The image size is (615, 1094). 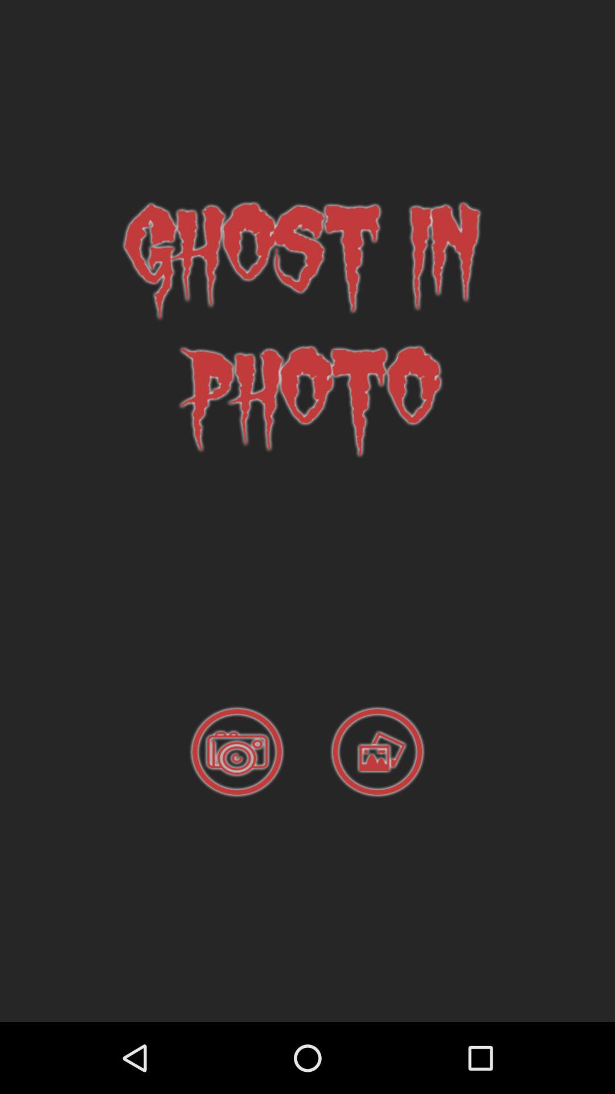 What do you see at coordinates (237, 752) in the screenshot?
I see `take a picture` at bounding box center [237, 752].